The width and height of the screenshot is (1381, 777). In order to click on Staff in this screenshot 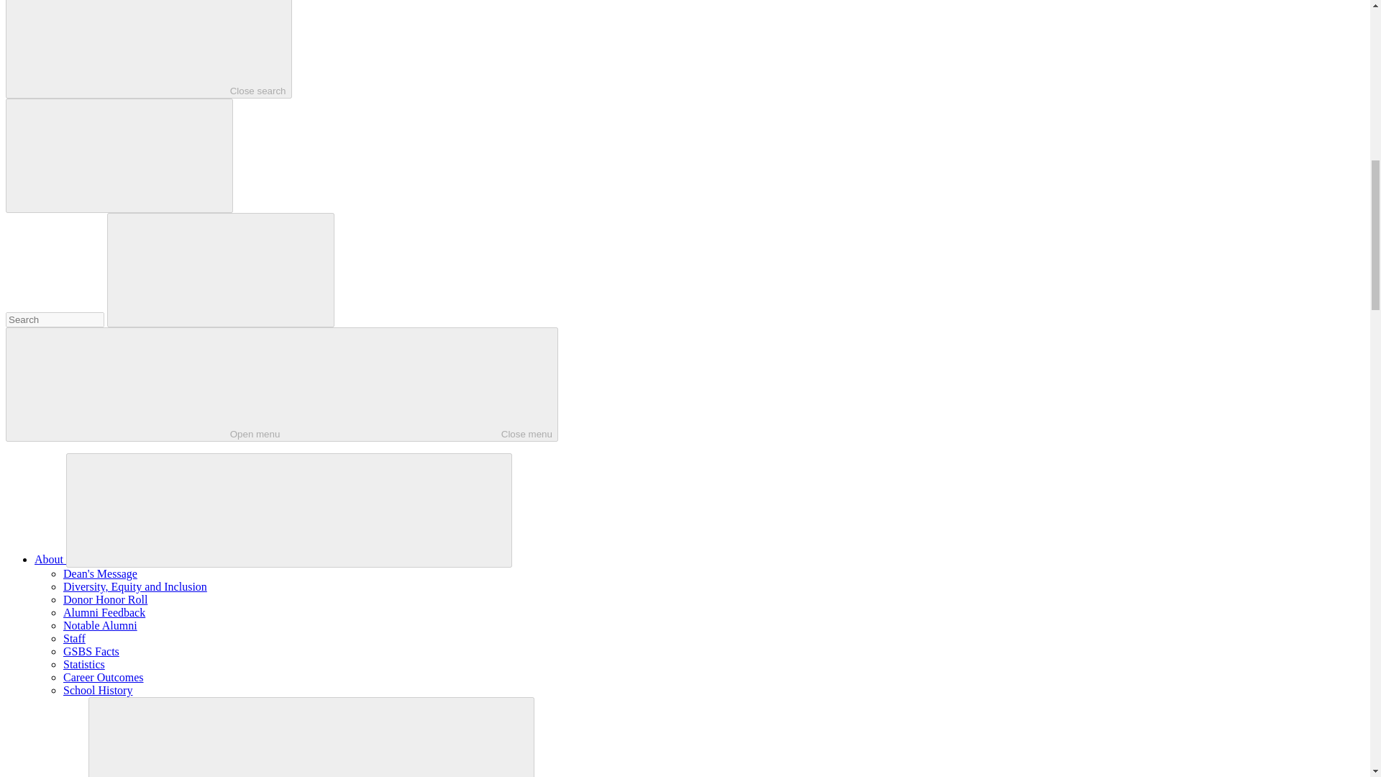, I will do `click(104, 678)`.